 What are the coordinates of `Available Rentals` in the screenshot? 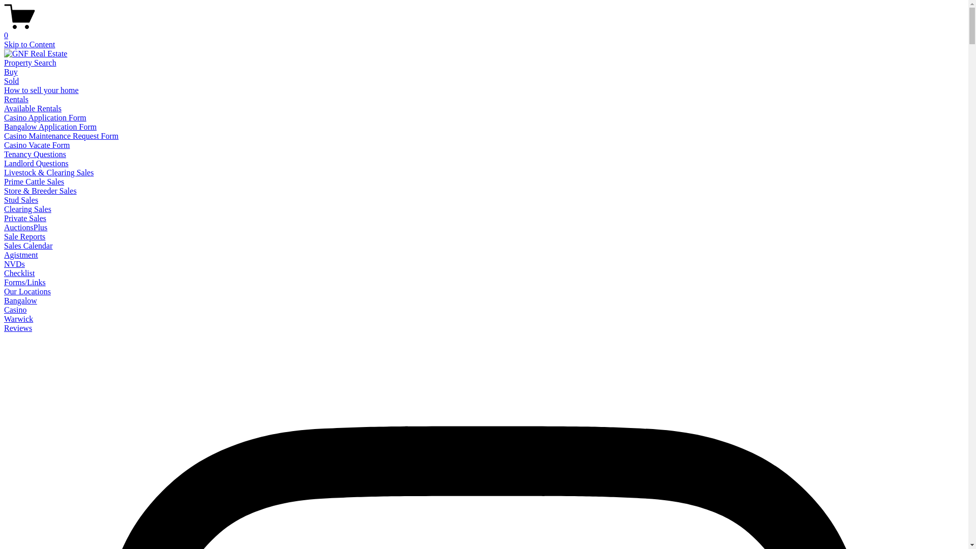 It's located at (33, 109).